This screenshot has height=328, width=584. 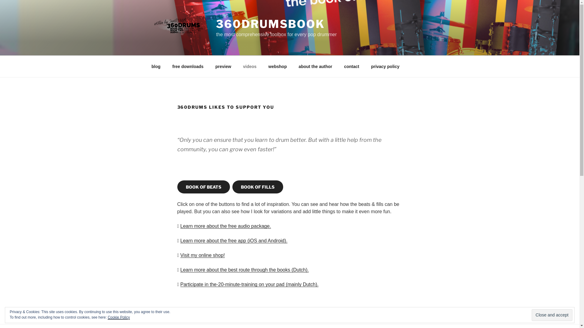 What do you see at coordinates (258, 187) in the screenshot?
I see `BOOK OF FILLS` at bounding box center [258, 187].